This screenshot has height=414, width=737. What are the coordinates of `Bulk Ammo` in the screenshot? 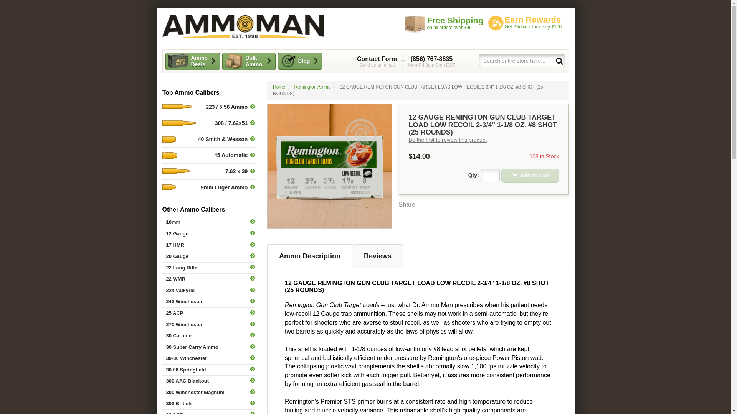 It's located at (248, 61).